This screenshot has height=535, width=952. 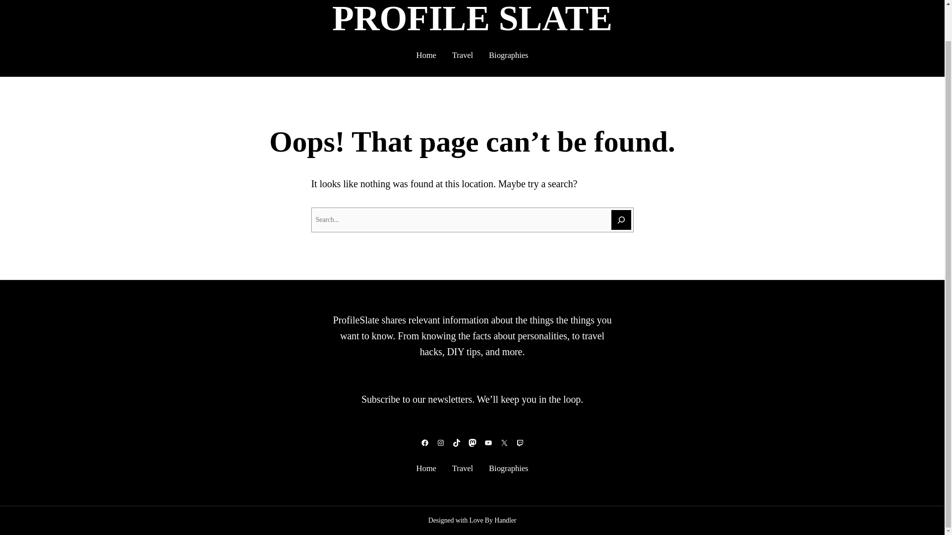 What do you see at coordinates (463, 55) in the screenshot?
I see `Travel` at bounding box center [463, 55].